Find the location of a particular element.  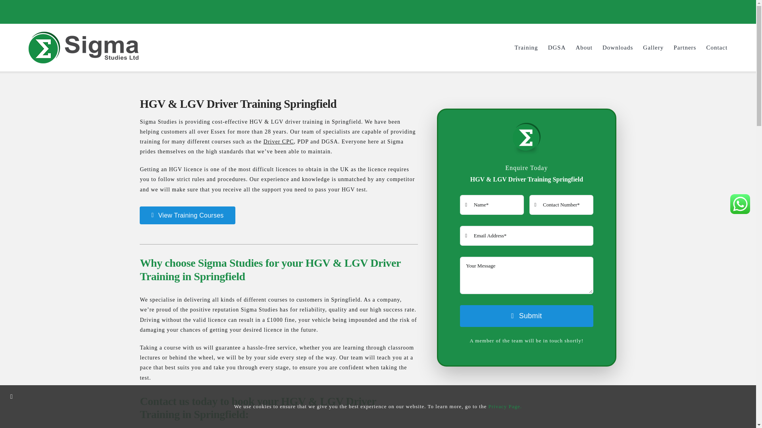

Driver CPC is located at coordinates (279, 141).